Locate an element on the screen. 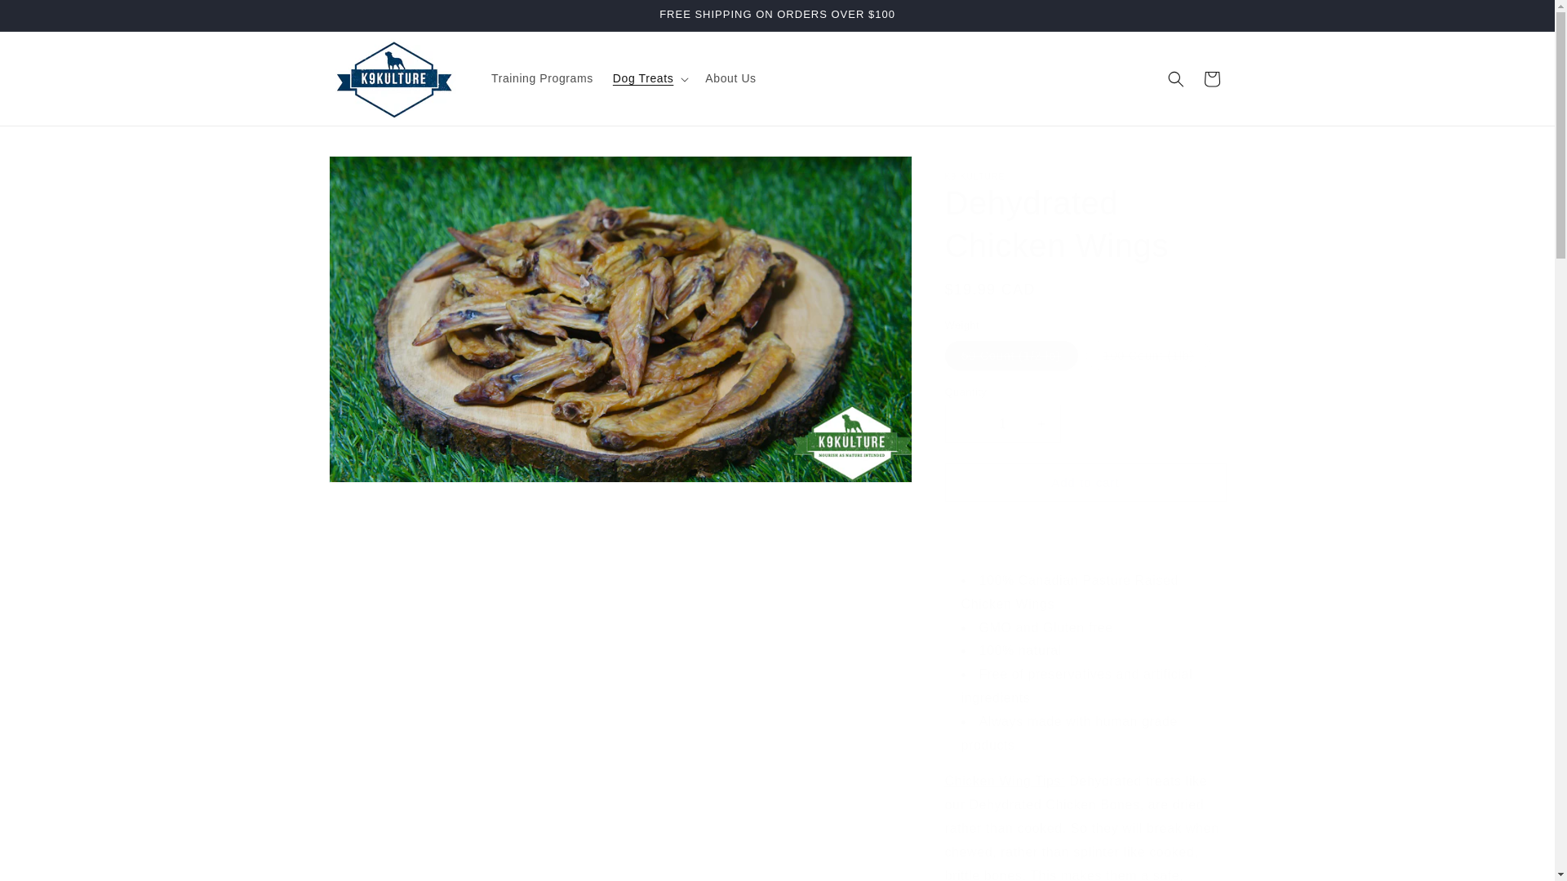 Image resolution: width=1567 pixels, height=881 pixels. Skip to product information is located at coordinates (377, 174).